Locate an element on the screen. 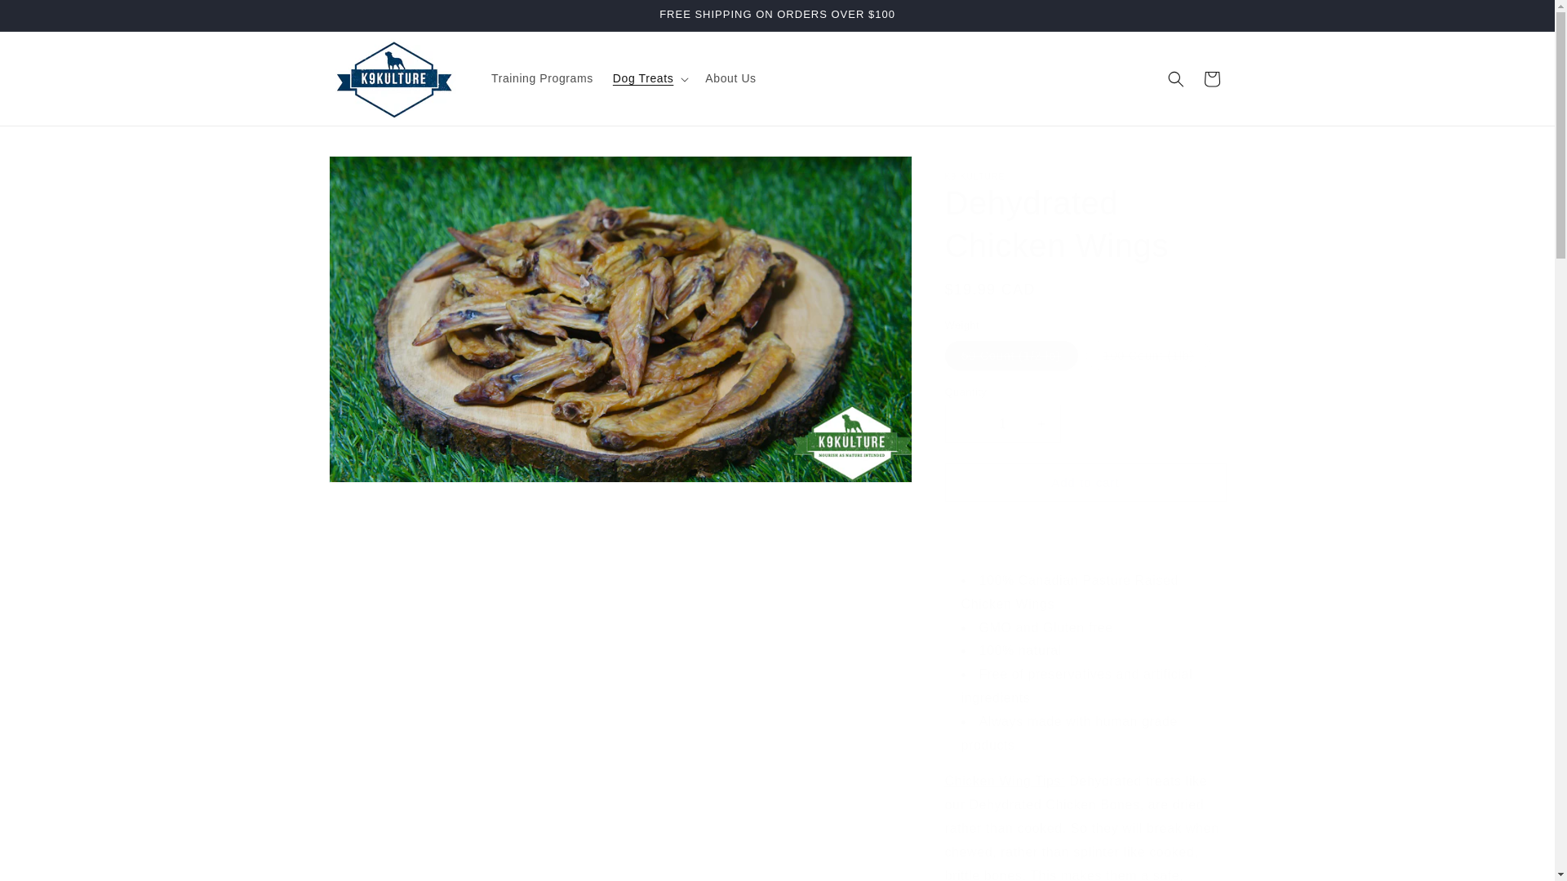 Image resolution: width=1567 pixels, height=881 pixels. Skip to product information is located at coordinates (377, 174).